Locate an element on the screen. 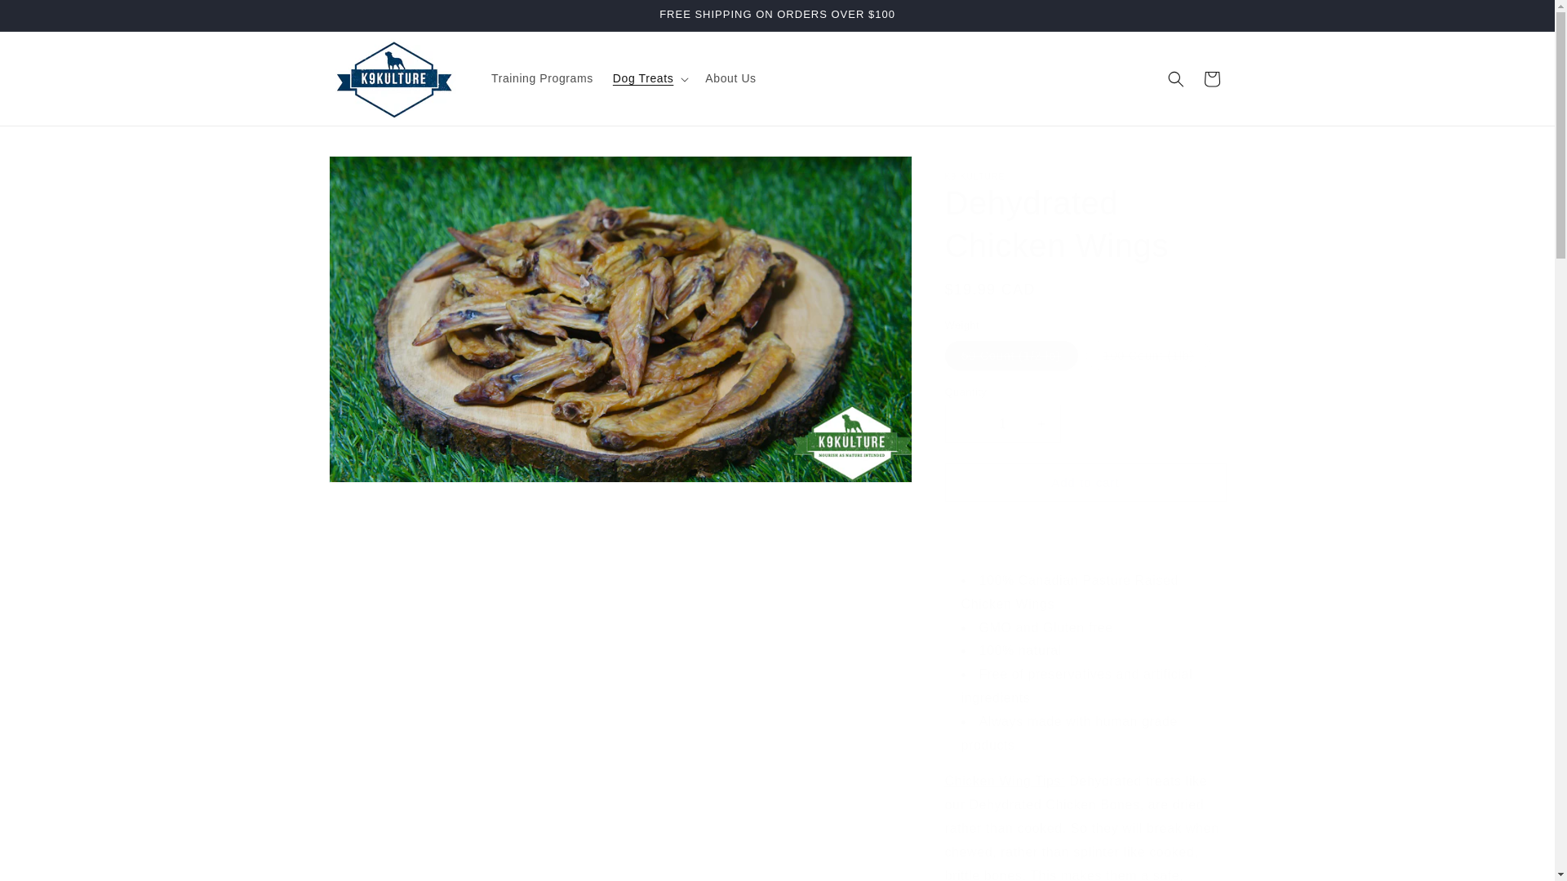 Image resolution: width=1567 pixels, height=881 pixels. Skip to product information is located at coordinates (377, 174).